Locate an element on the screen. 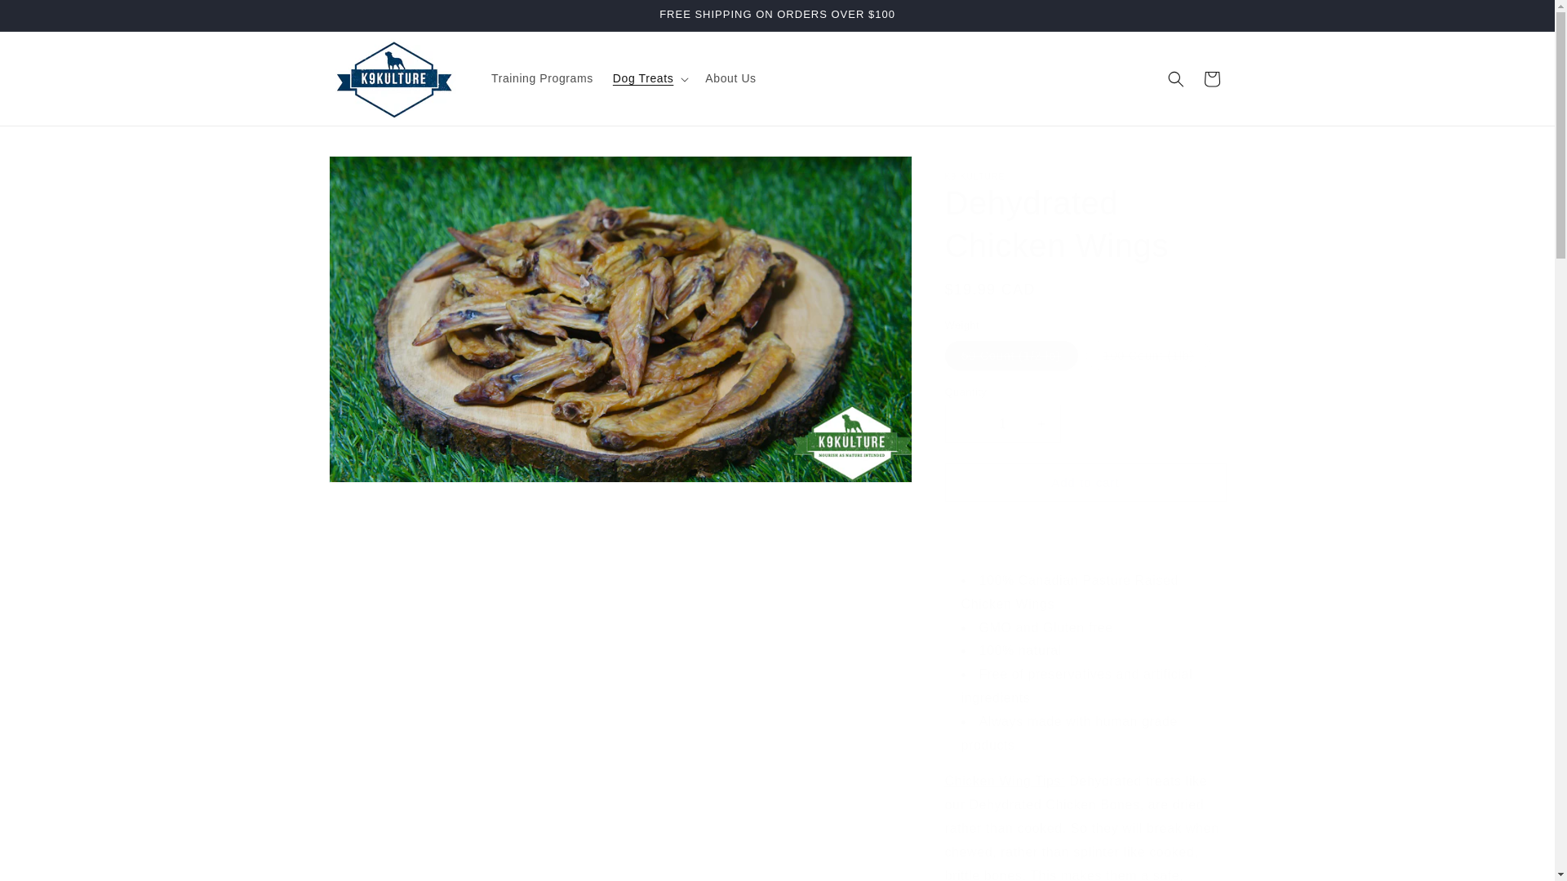 Image resolution: width=1567 pixels, height=881 pixels. Skip to product information is located at coordinates (377, 174).